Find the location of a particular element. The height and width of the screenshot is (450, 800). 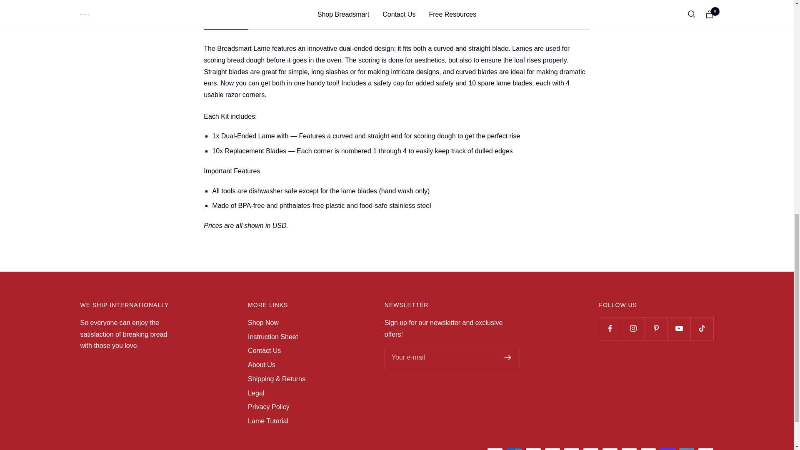

NEED HELP? is located at coordinates (226, 22).